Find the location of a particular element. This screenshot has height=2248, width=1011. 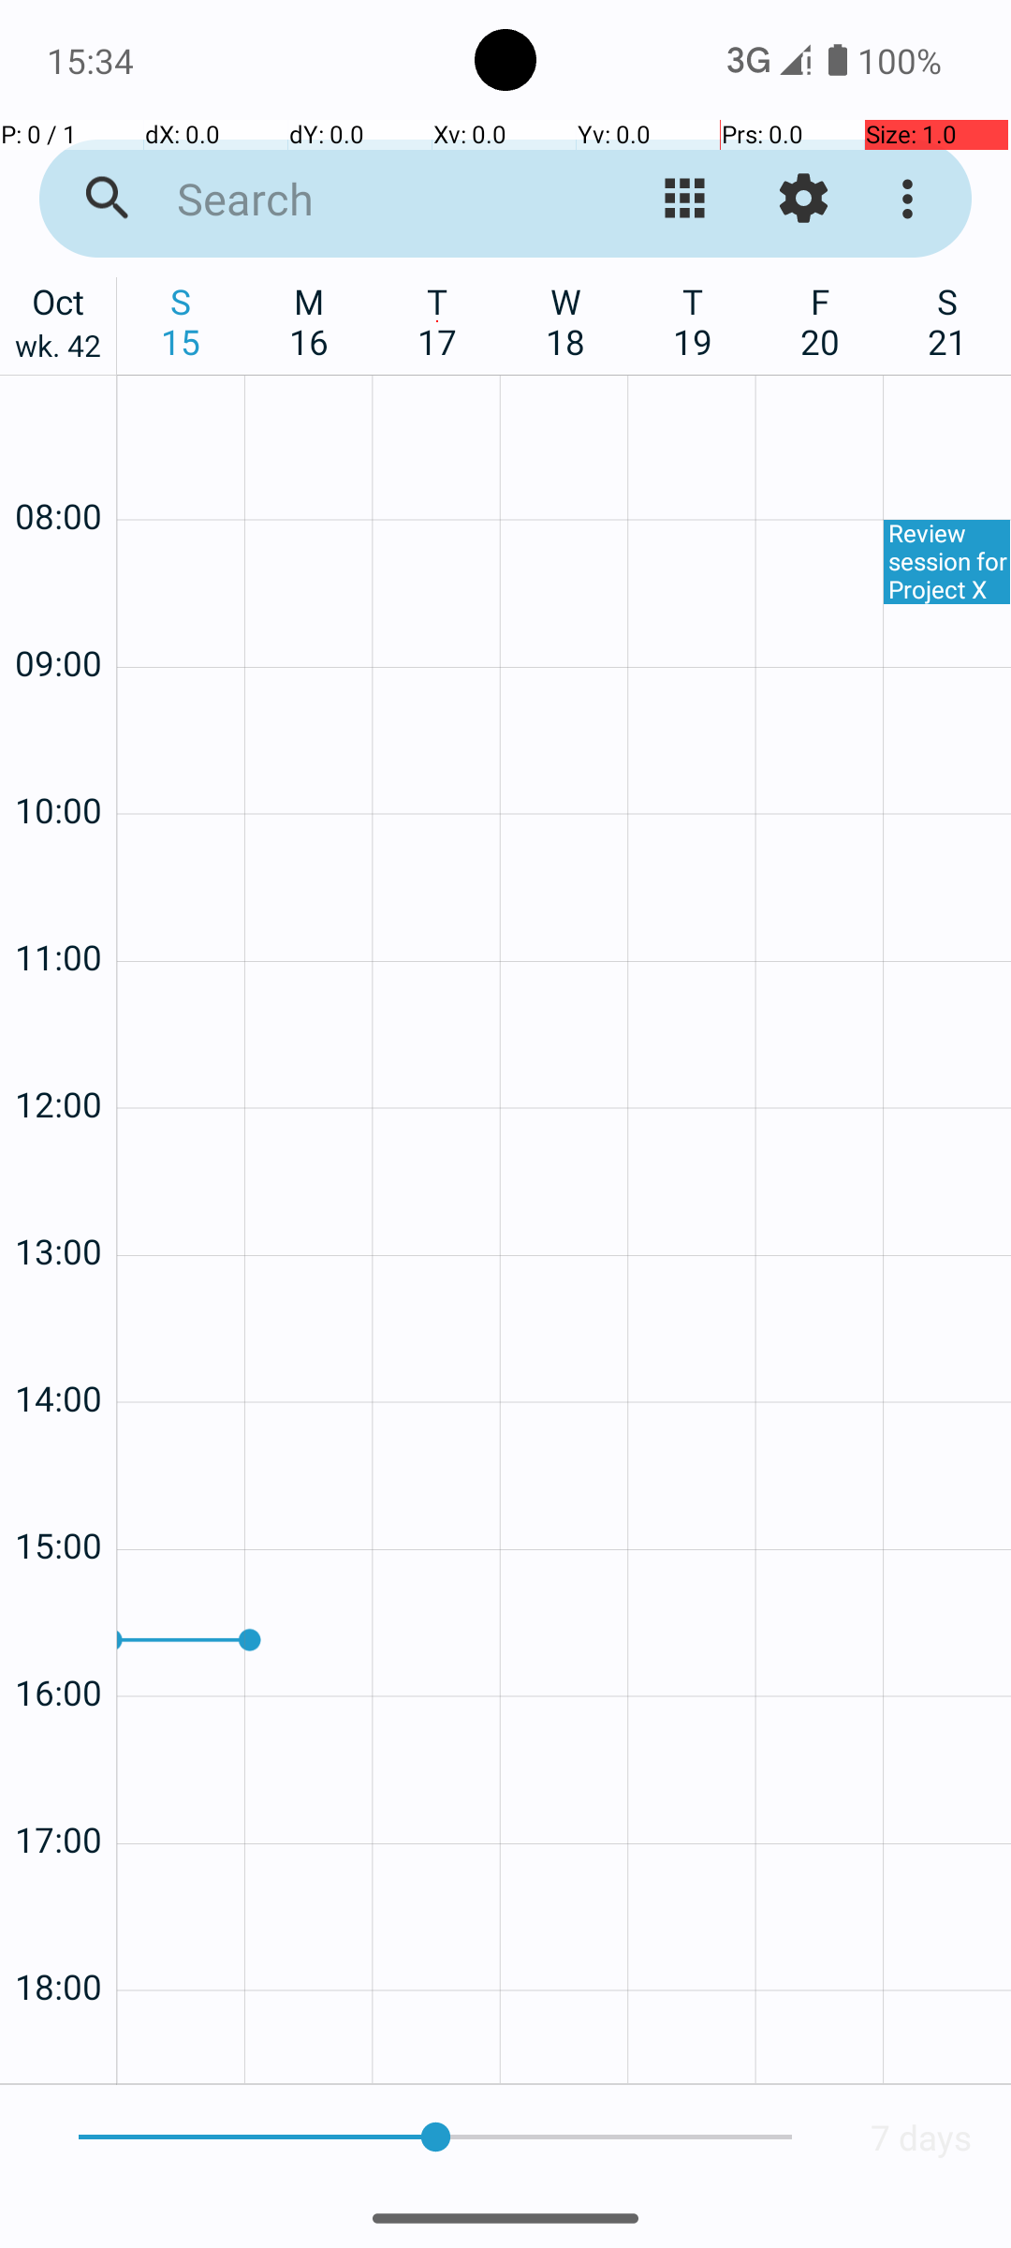

F
20 is located at coordinates (820, 321).